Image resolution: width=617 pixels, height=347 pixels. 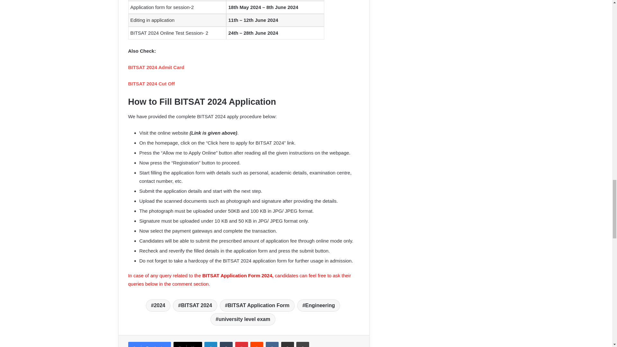 I want to click on X, so click(x=188, y=344).